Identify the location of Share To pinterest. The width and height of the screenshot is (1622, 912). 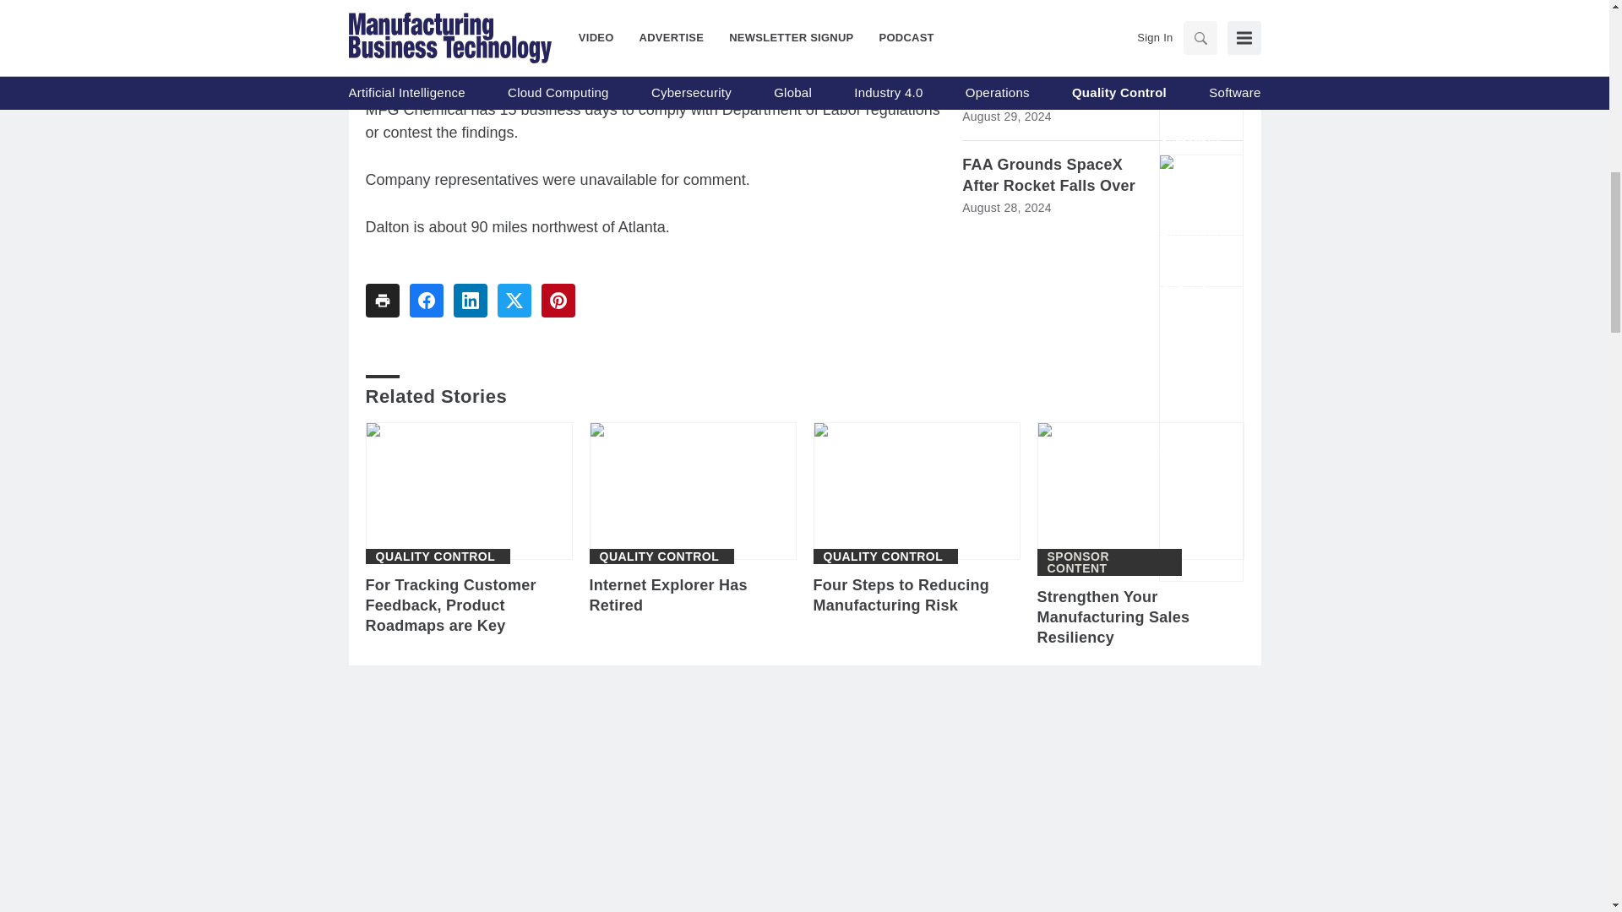
(557, 300).